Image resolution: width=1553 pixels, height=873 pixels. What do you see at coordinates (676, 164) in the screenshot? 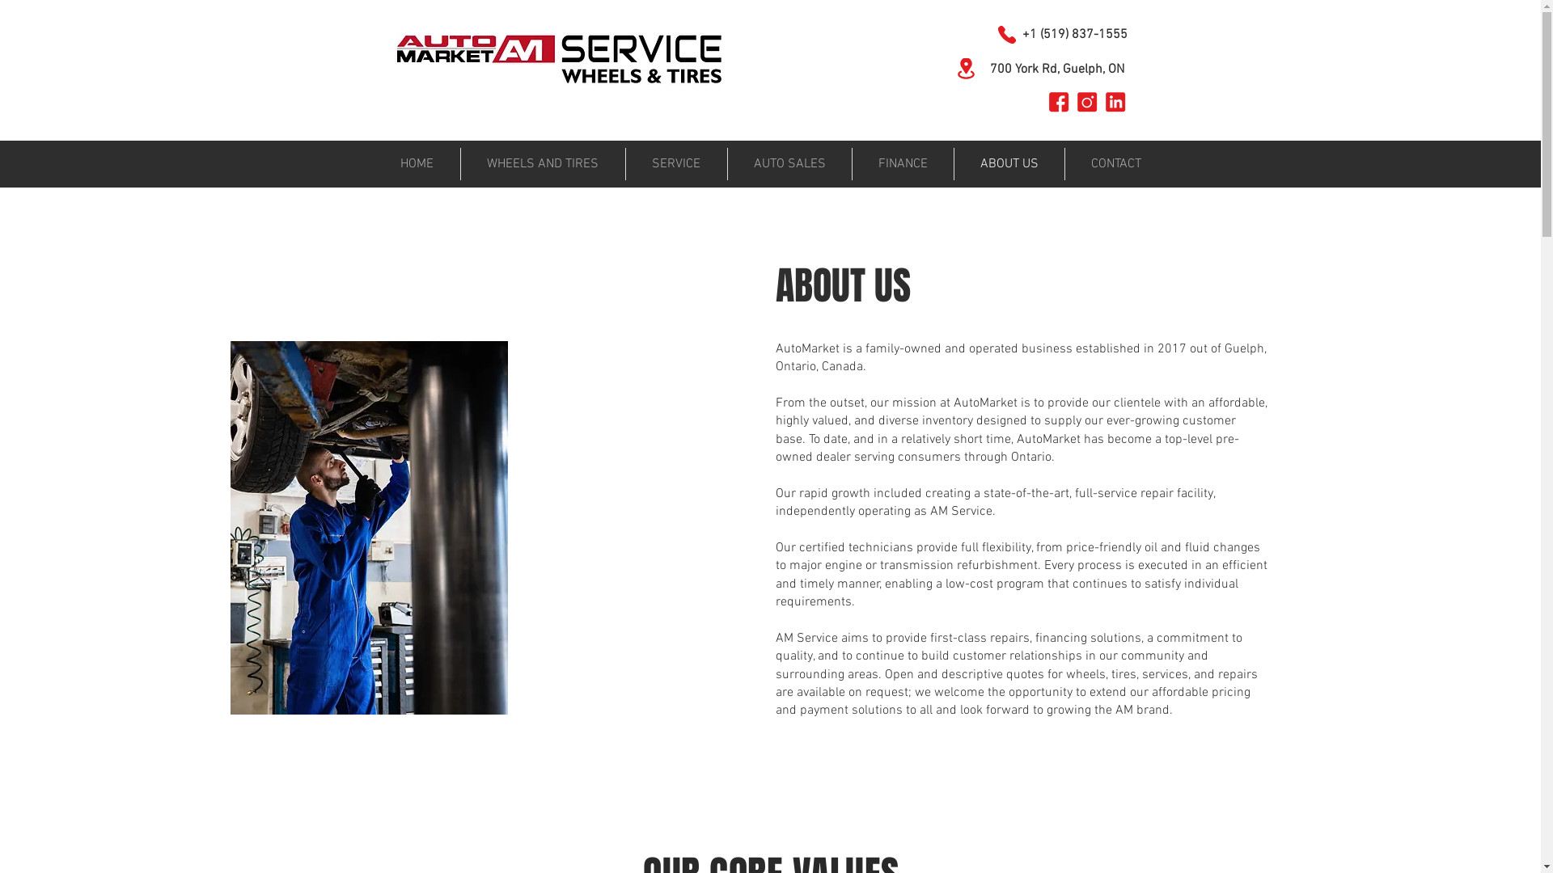
I see `SERVICE` at bounding box center [676, 164].